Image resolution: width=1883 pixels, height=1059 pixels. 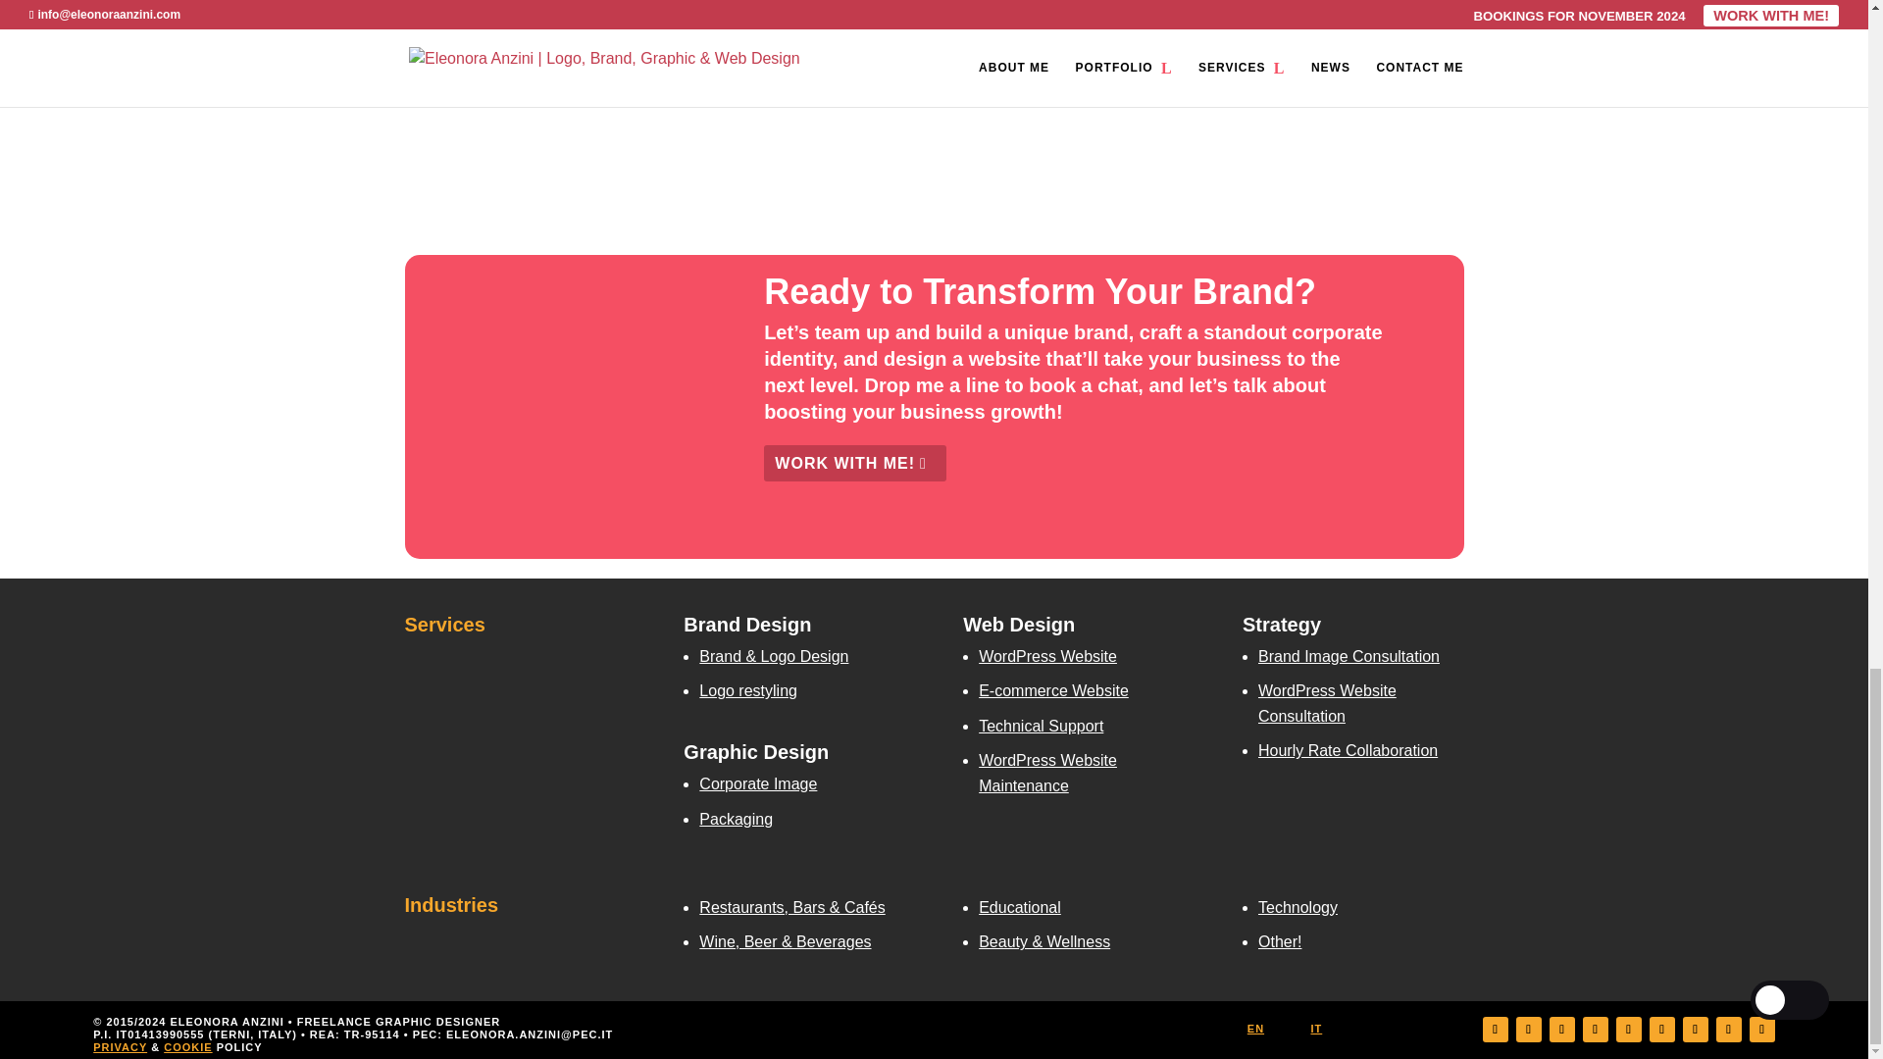 I want to click on Follow on skype, so click(x=1528, y=1029).